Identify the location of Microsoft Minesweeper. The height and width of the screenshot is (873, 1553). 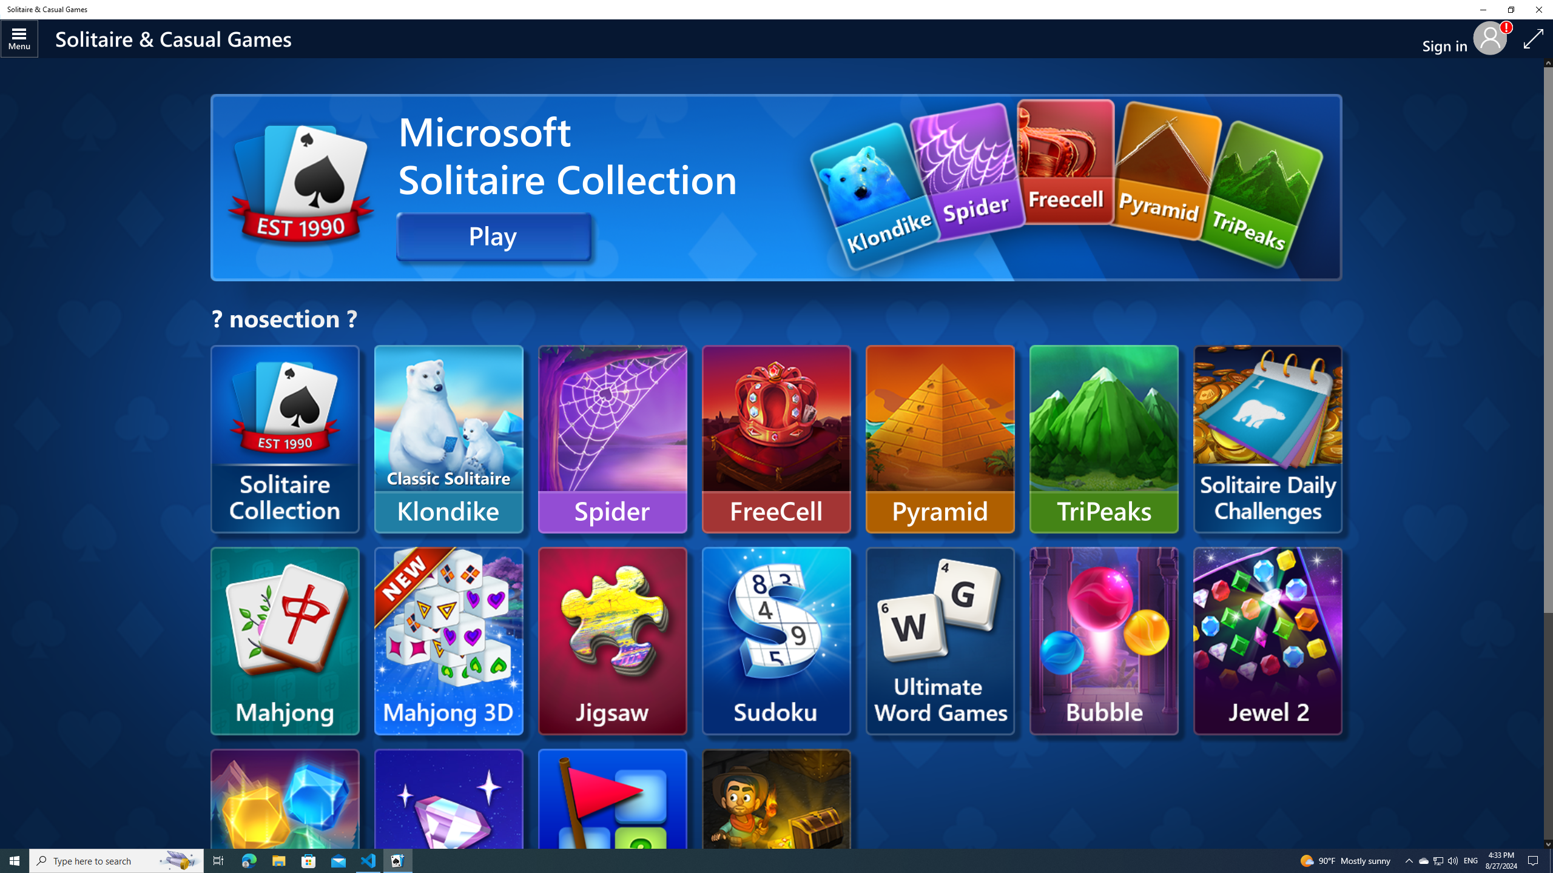
(613, 843).